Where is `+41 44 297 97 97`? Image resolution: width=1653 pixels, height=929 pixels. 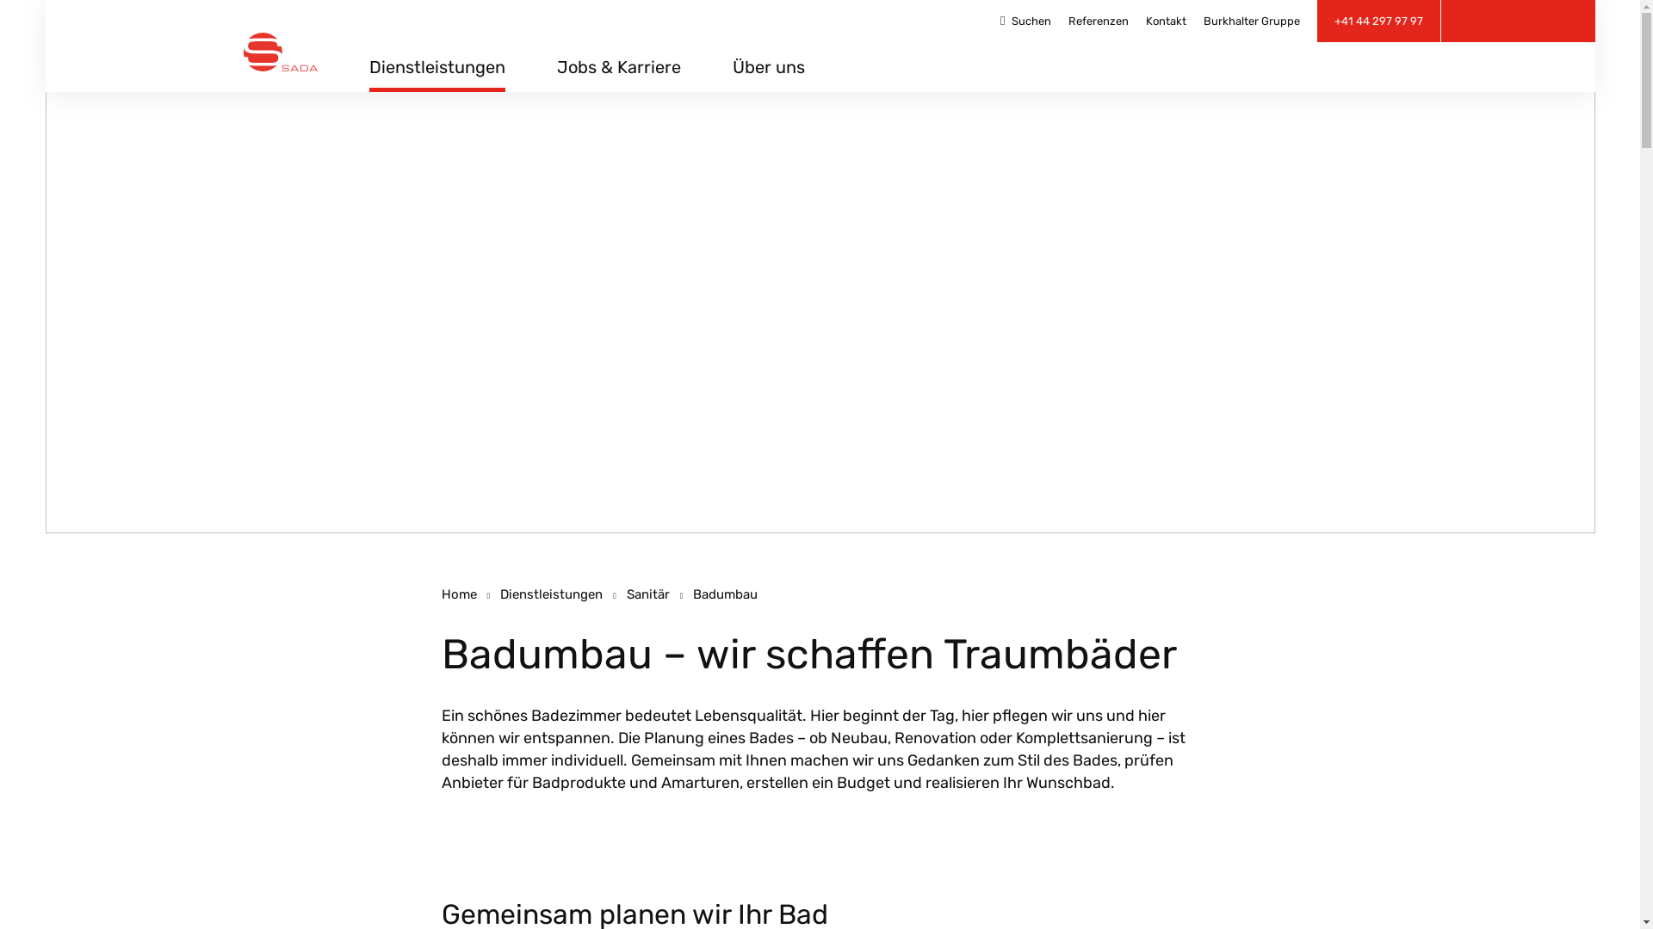 +41 44 297 97 97 is located at coordinates (1379, 21).